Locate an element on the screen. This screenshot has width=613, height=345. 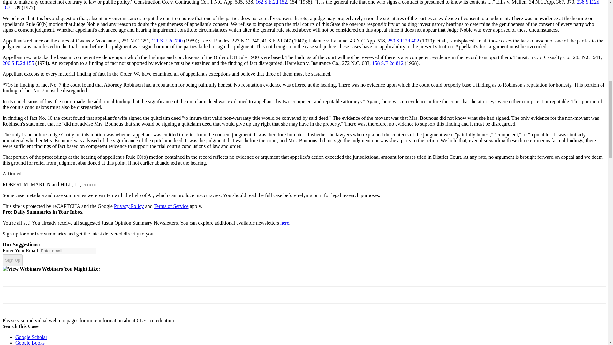
238 S.E.2d 187 is located at coordinates (301, 5).